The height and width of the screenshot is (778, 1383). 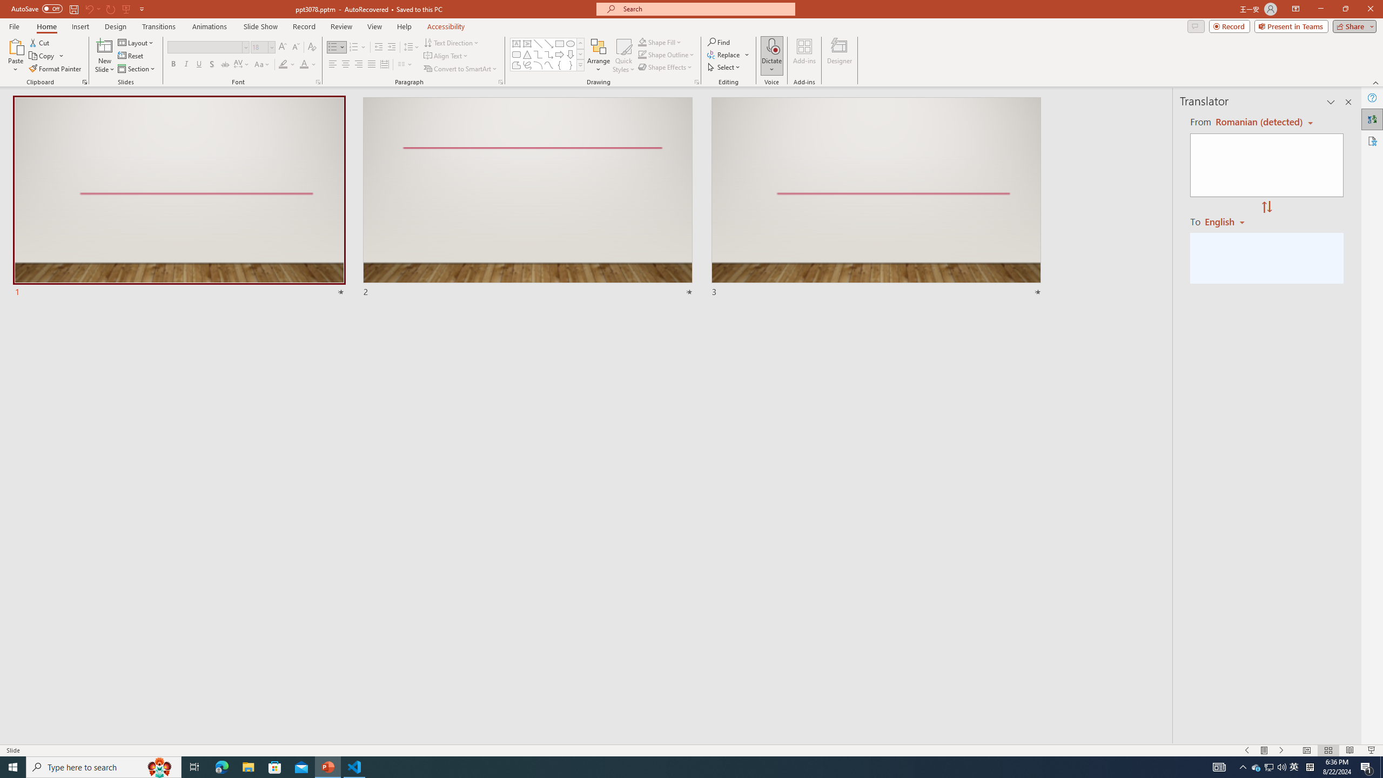 I want to click on Connector: Elbow, so click(x=538, y=54).